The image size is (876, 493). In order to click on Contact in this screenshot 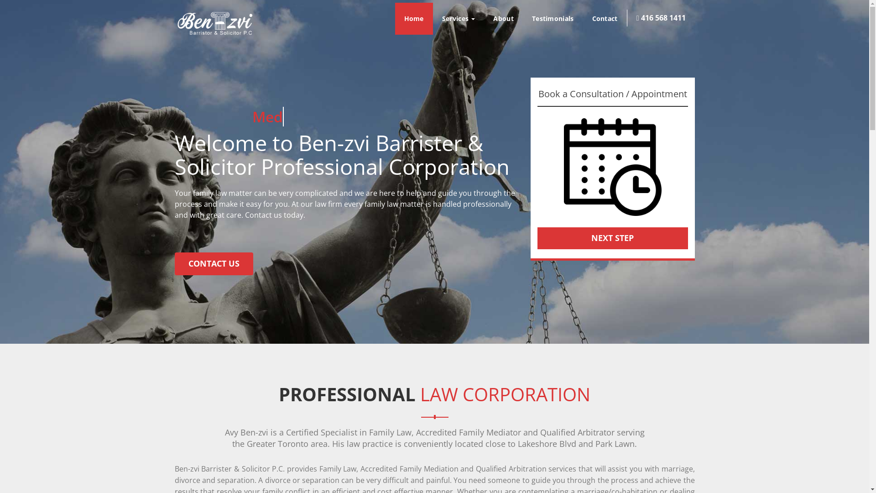, I will do `click(605, 19)`.